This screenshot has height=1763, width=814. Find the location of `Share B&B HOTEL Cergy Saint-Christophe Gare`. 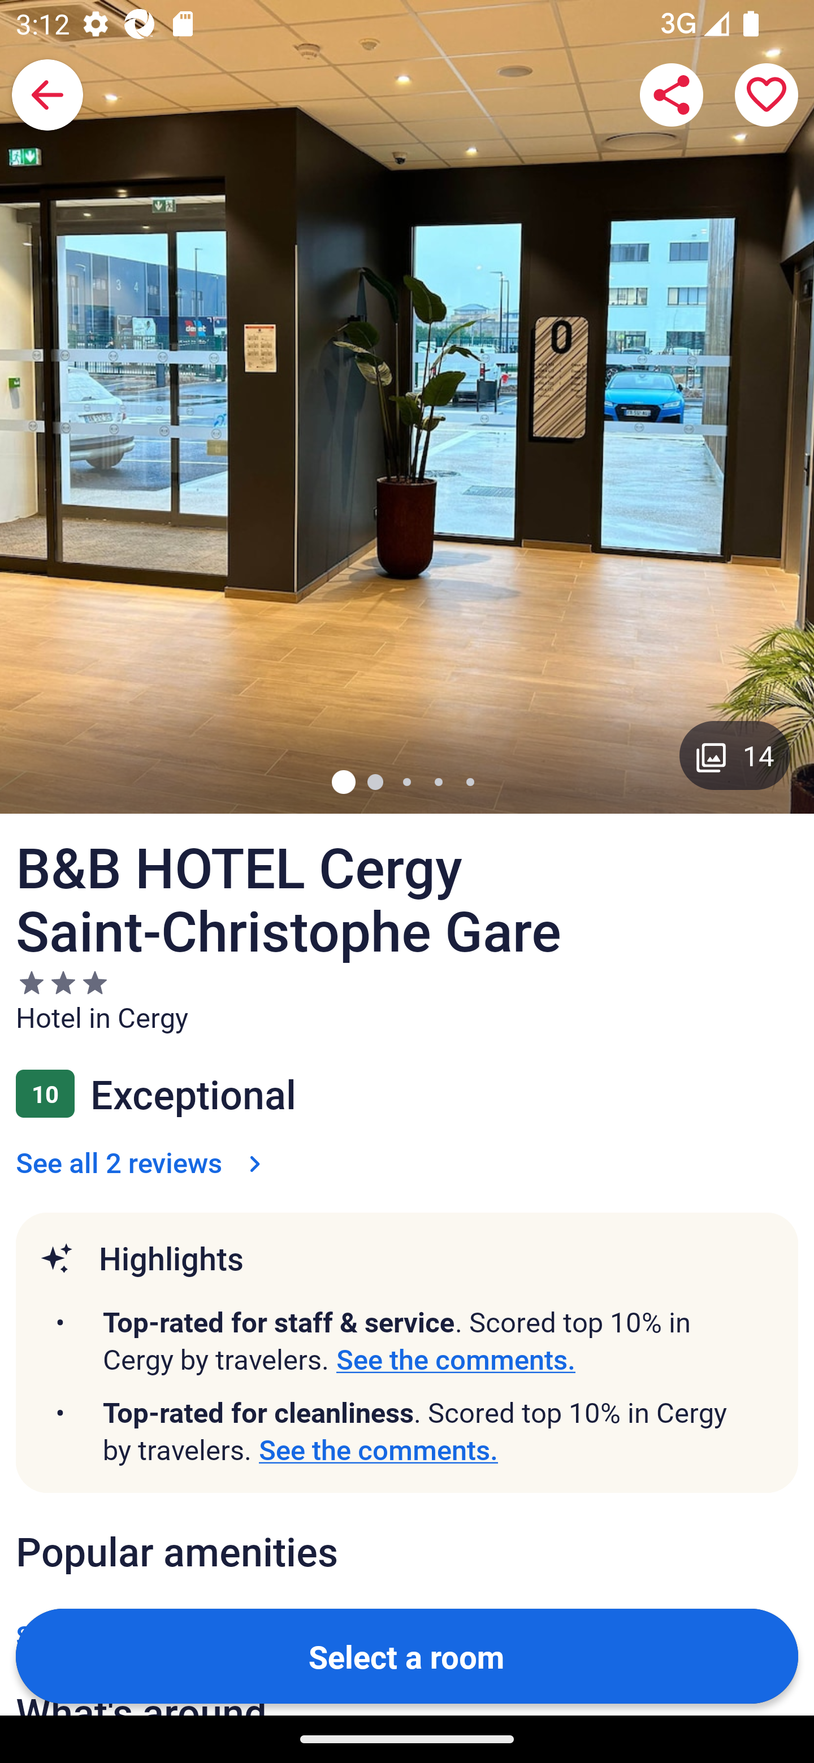

Share B&B HOTEL Cergy Saint-Christophe Gare is located at coordinates (672, 95).